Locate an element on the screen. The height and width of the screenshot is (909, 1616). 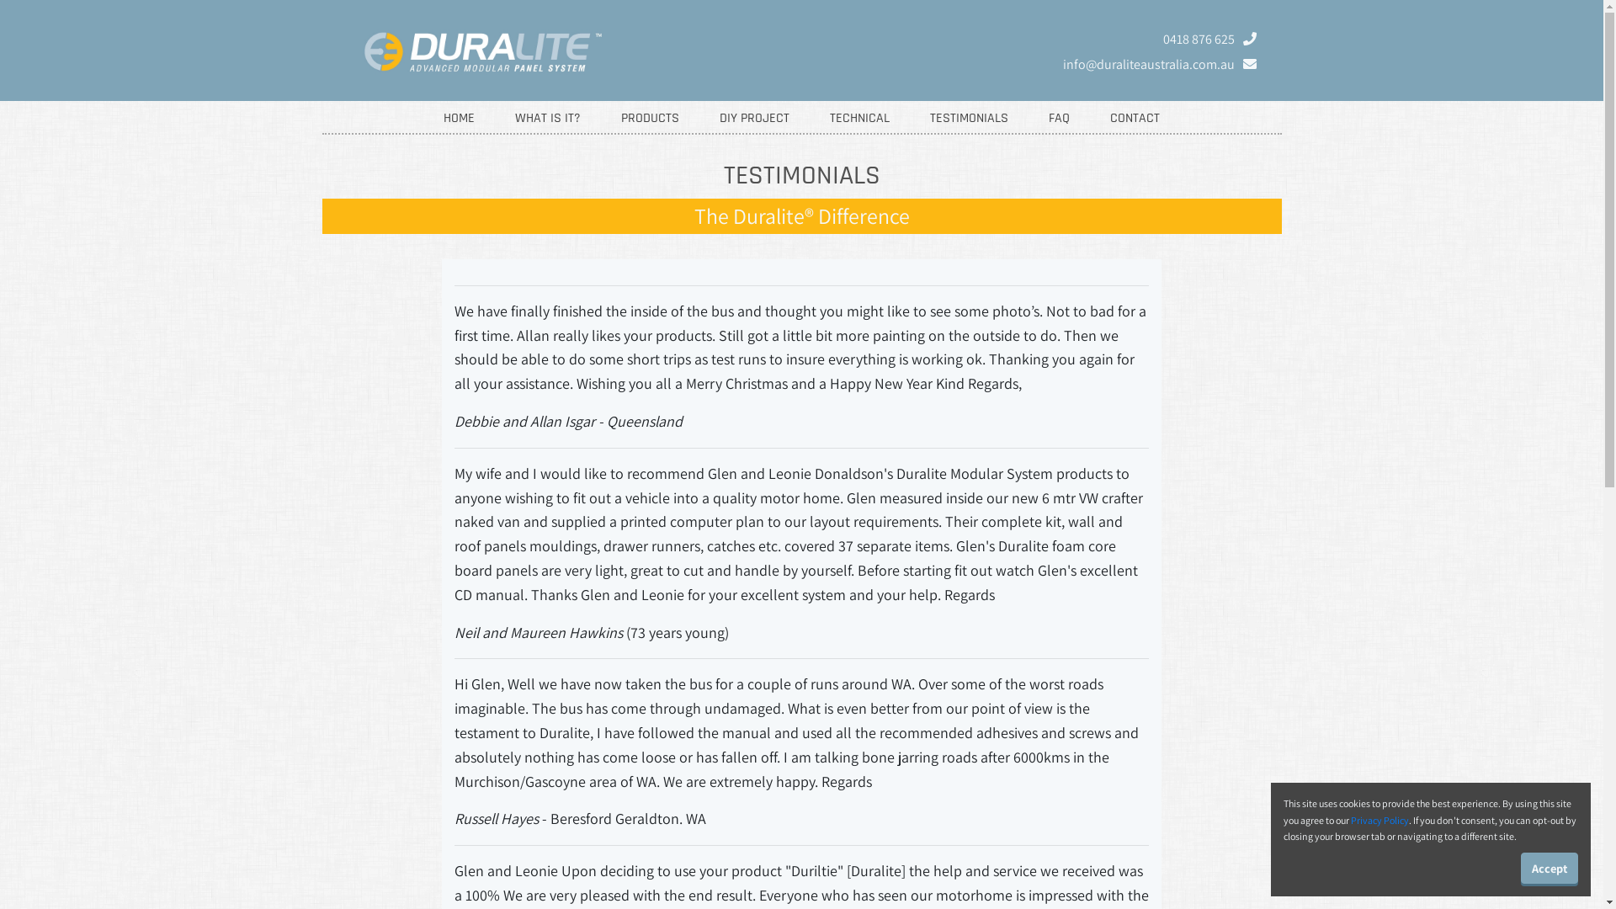
HOME is located at coordinates (460, 119).